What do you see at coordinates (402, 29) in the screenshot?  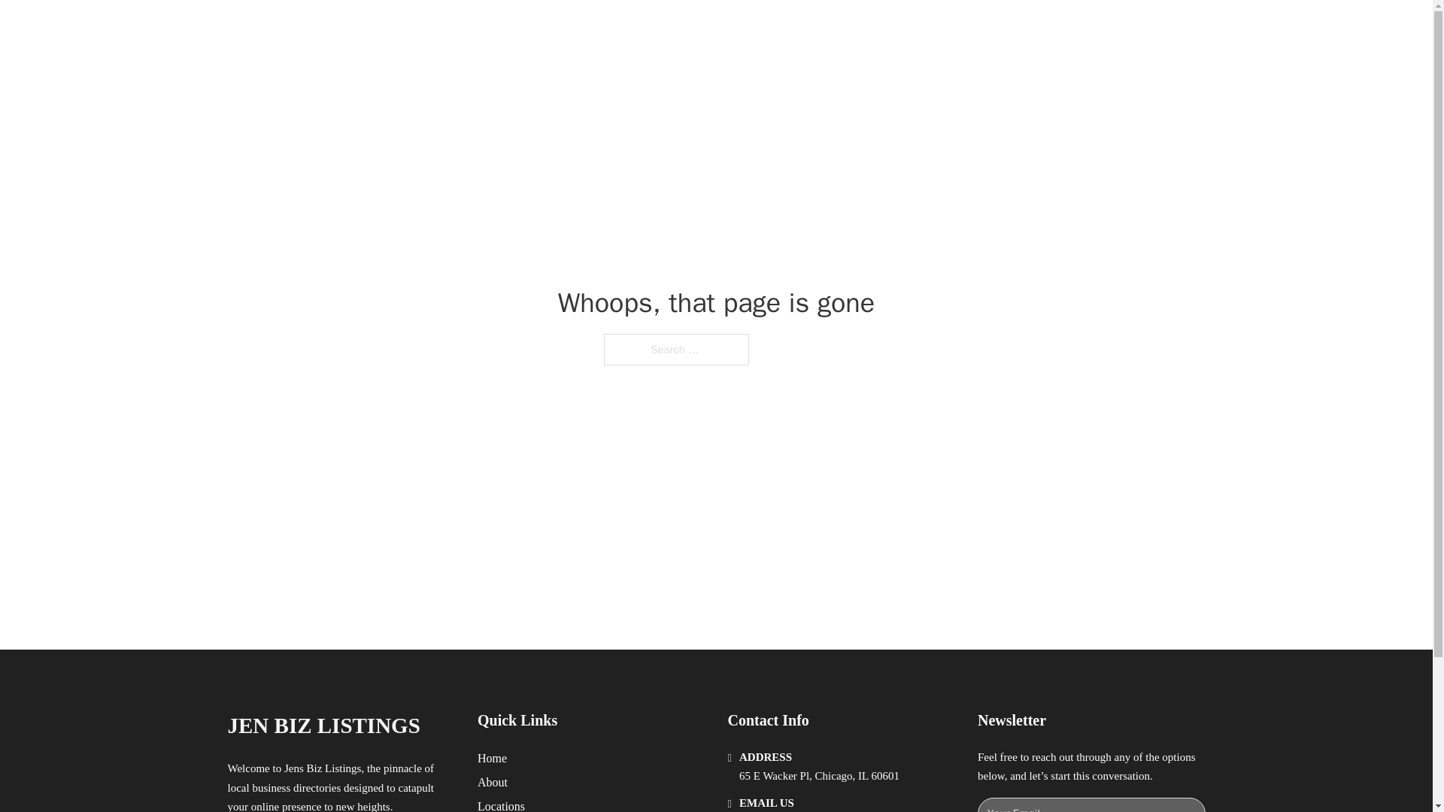 I see `JENS BIZ LISTINGS` at bounding box center [402, 29].